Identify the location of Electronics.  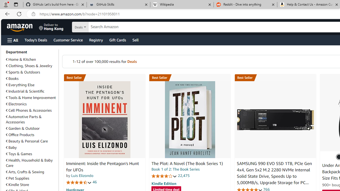
(16, 104).